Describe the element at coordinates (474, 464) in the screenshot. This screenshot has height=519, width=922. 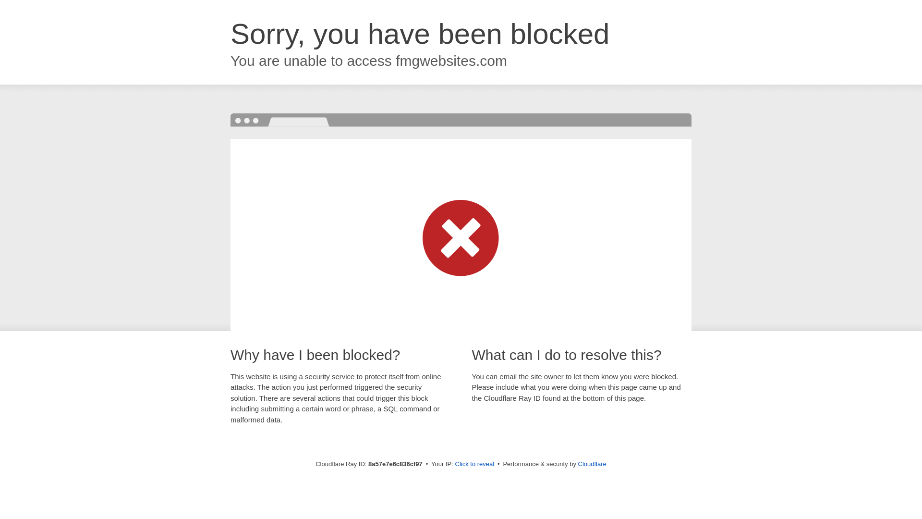
I see `Click to reveal` at that location.